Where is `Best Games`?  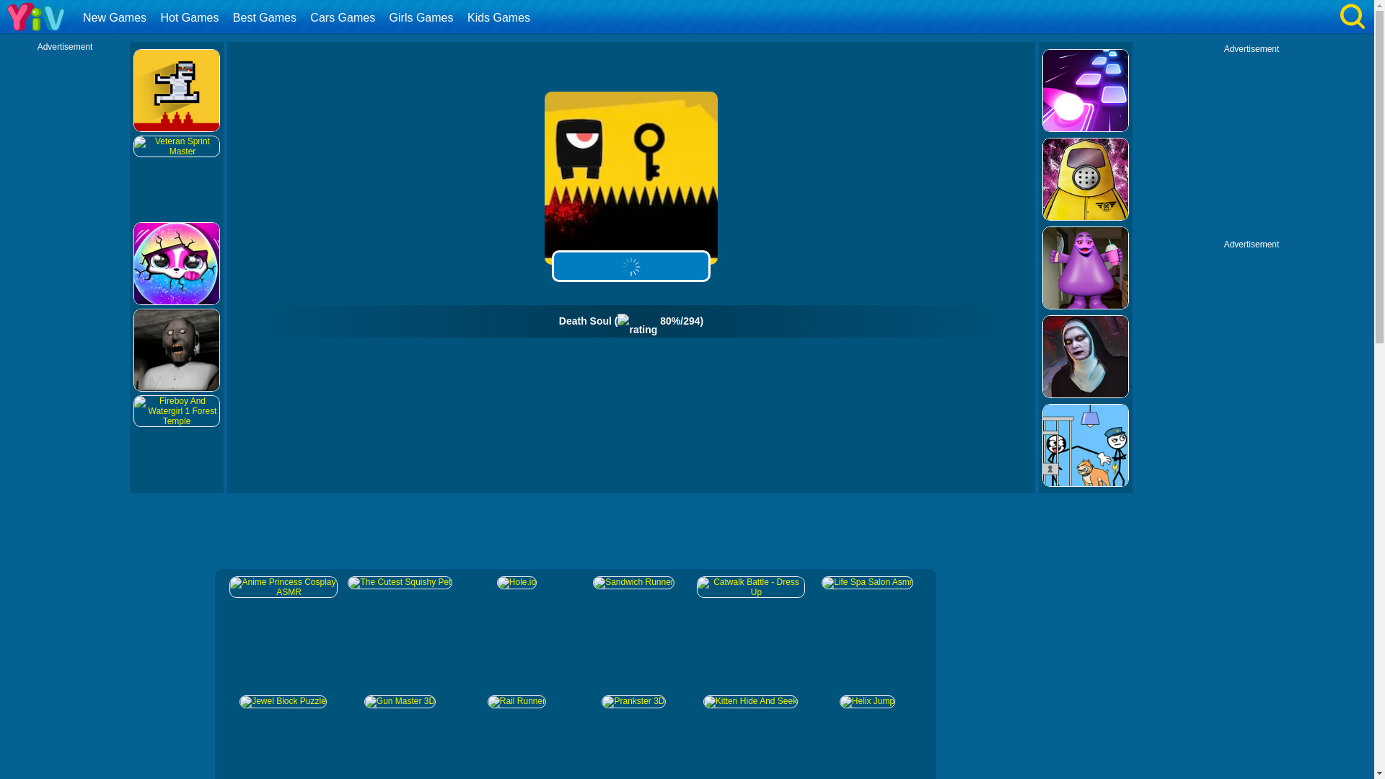 Best Games is located at coordinates (266, 17).